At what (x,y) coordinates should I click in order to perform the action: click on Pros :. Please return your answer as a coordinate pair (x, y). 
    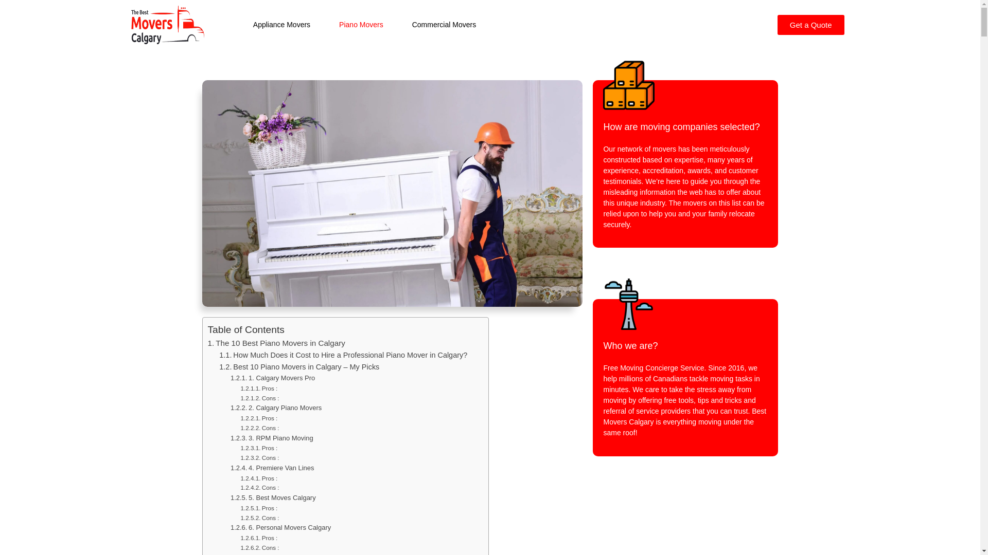
    Looking at the image, I should click on (259, 508).